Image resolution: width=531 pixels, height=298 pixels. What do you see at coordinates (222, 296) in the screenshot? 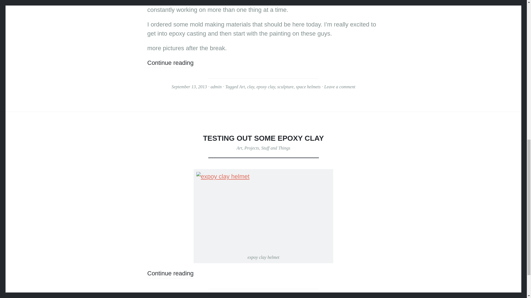
I see `admin` at bounding box center [222, 296].